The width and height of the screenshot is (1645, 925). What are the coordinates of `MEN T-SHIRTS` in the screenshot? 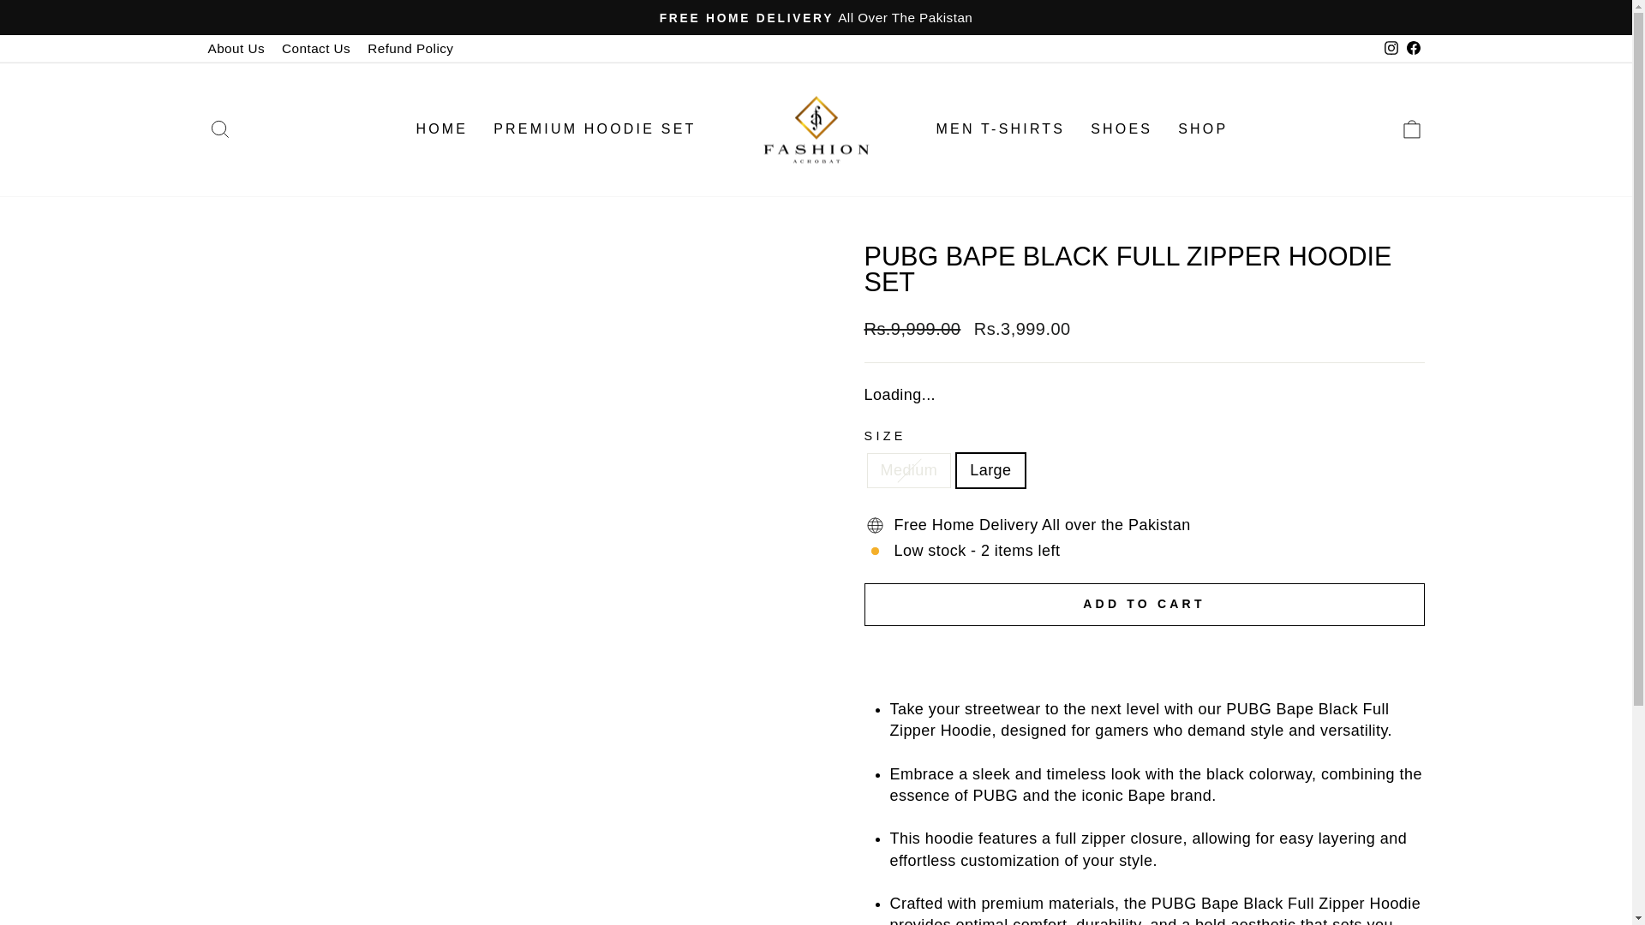 It's located at (1001, 128).